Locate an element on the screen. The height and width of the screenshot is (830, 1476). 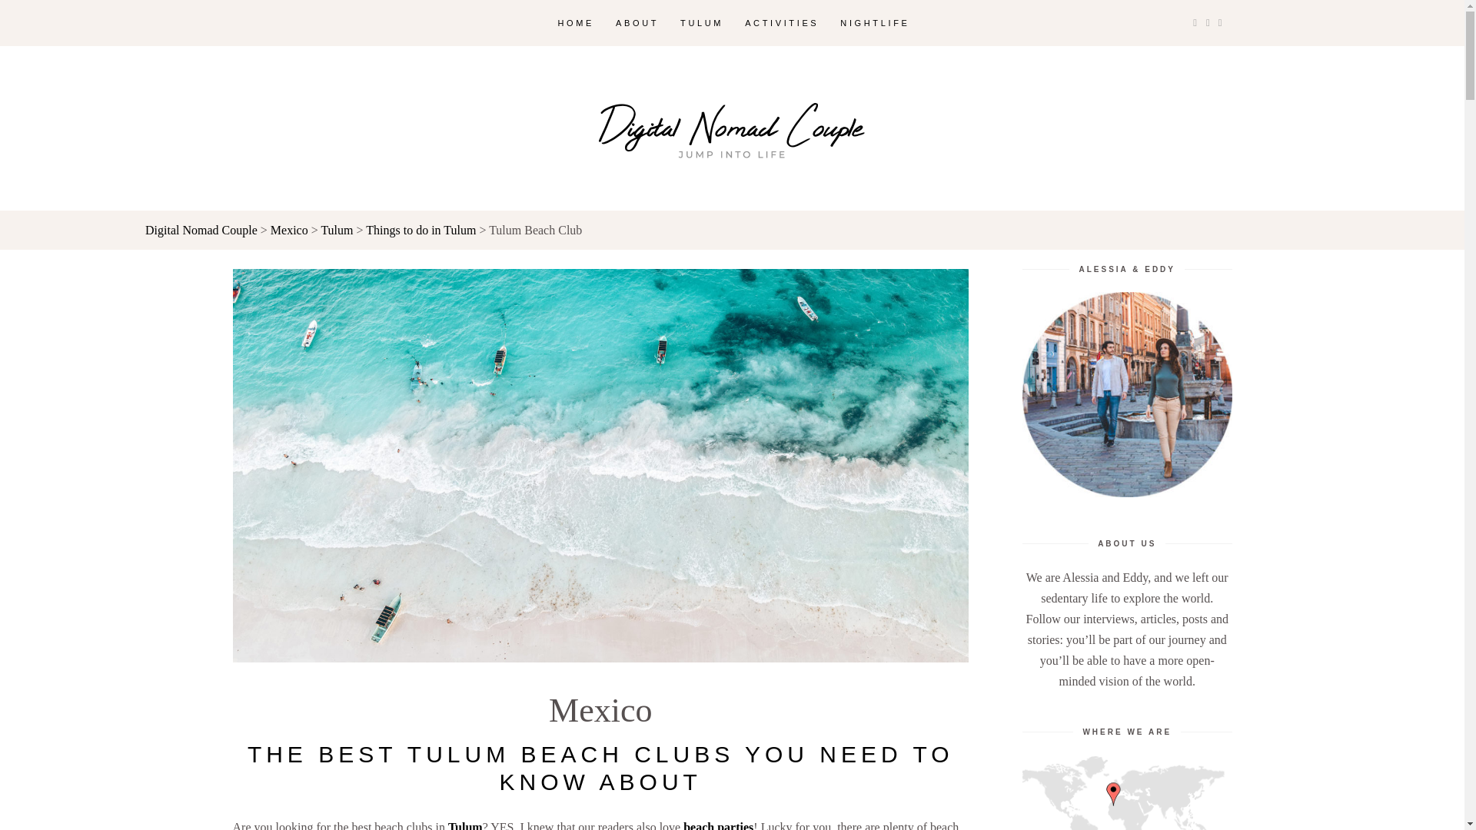
ABOUT is located at coordinates (637, 23).